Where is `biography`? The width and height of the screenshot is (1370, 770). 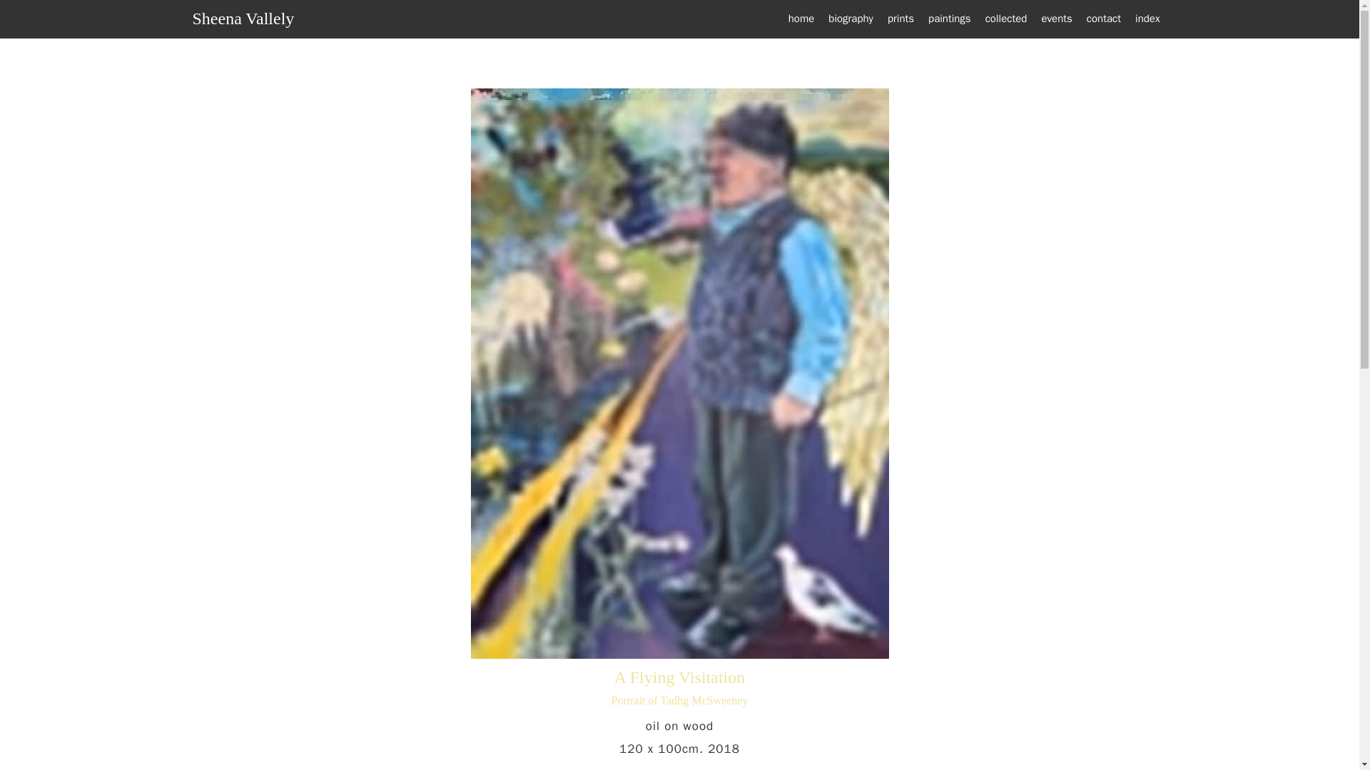 biography is located at coordinates (851, 19).